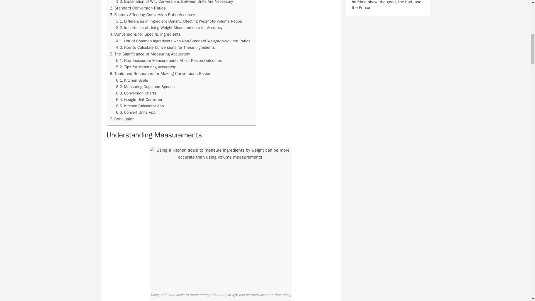  What do you see at coordinates (160, 74) in the screenshot?
I see `Tools and Resources for Making Conversions Easier` at bounding box center [160, 74].